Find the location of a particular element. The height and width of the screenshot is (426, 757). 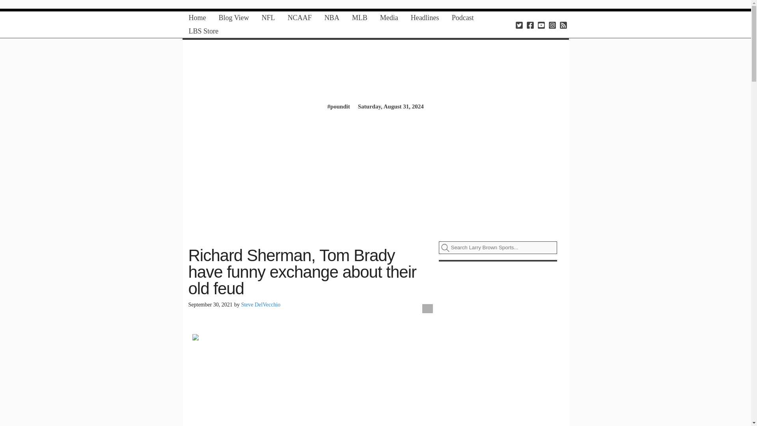

Home is located at coordinates (197, 18).